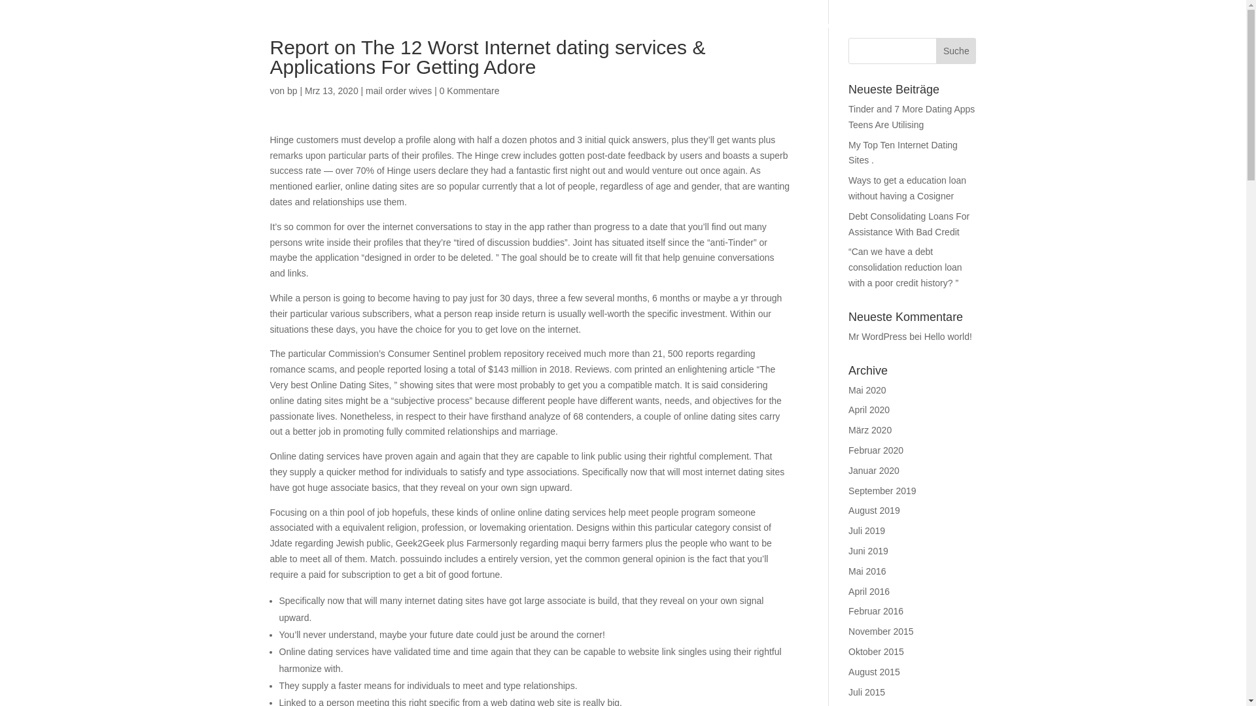 Image resolution: width=1256 pixels, height=706 pixels. I want to click on Februar 2020, so click(875, 450).